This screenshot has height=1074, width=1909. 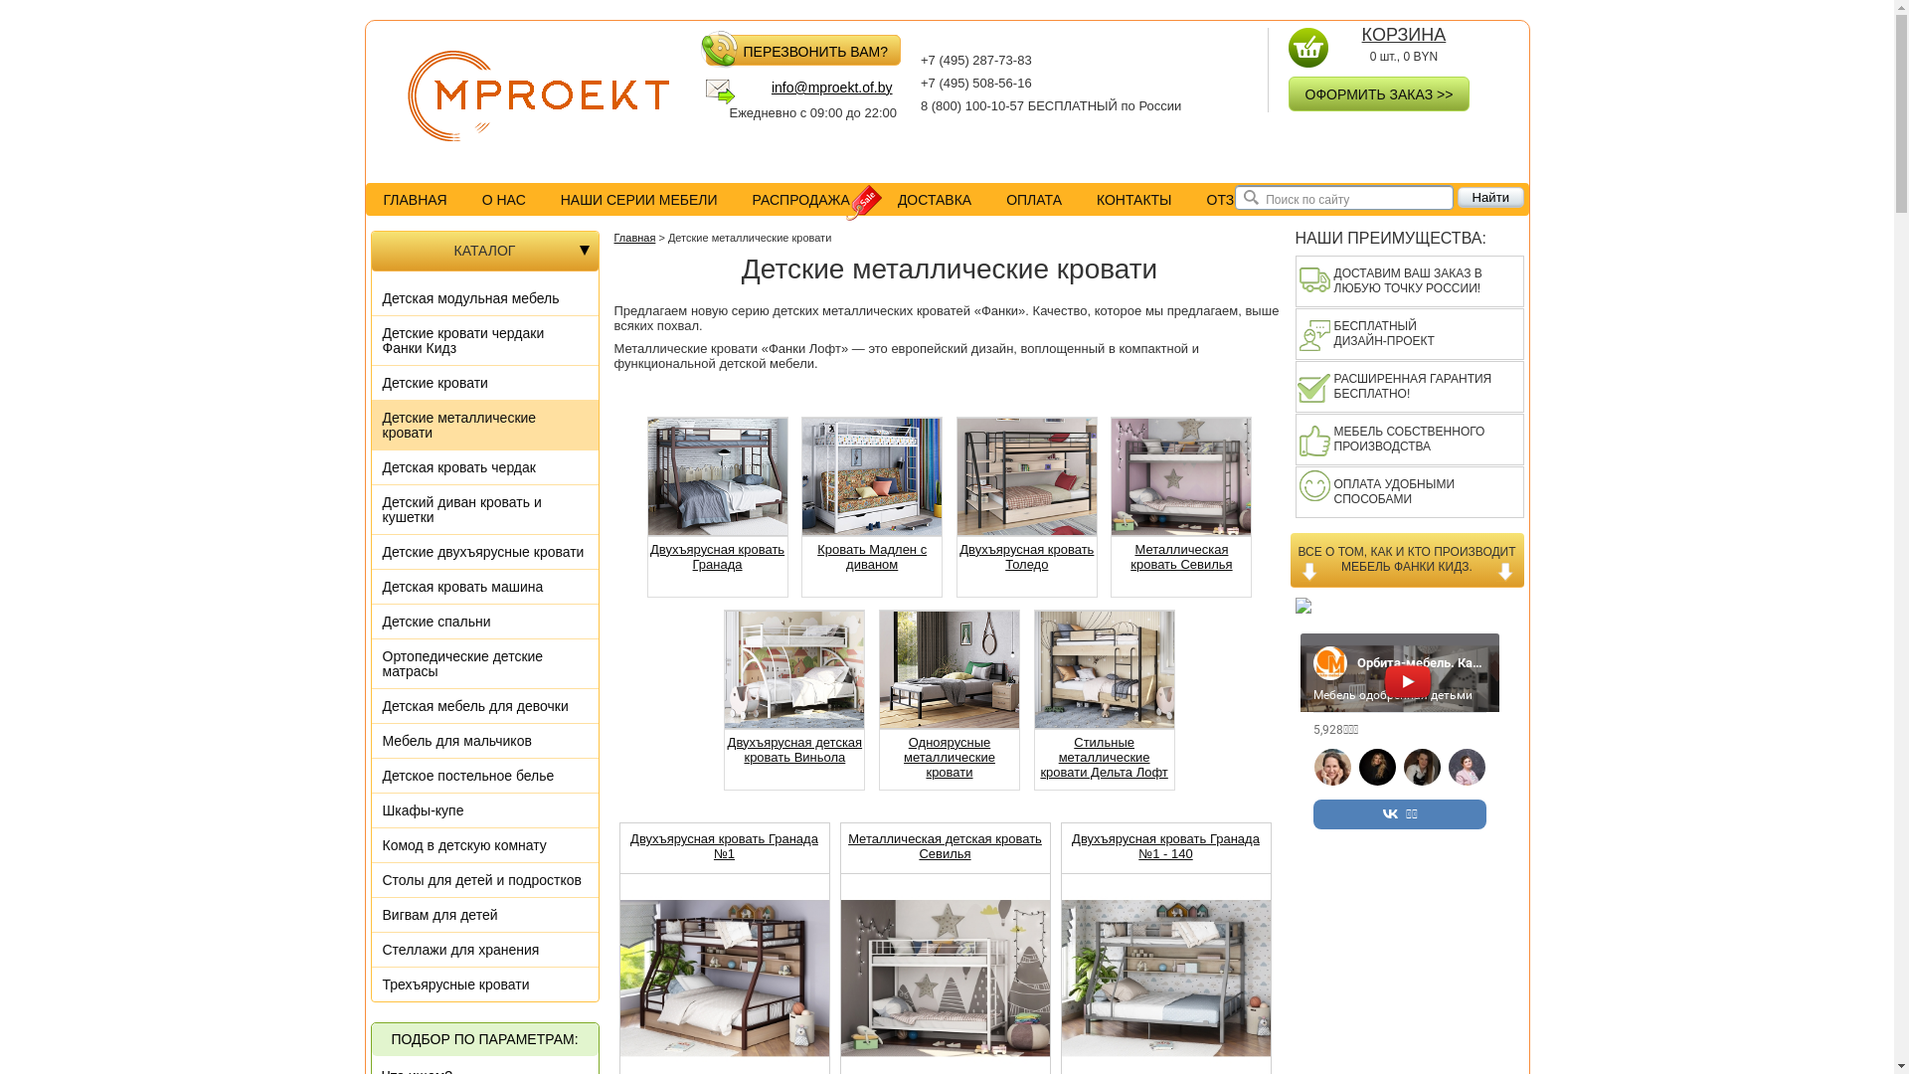 I want to click on info@mproekt.of.by, so click(x=813, y=92).